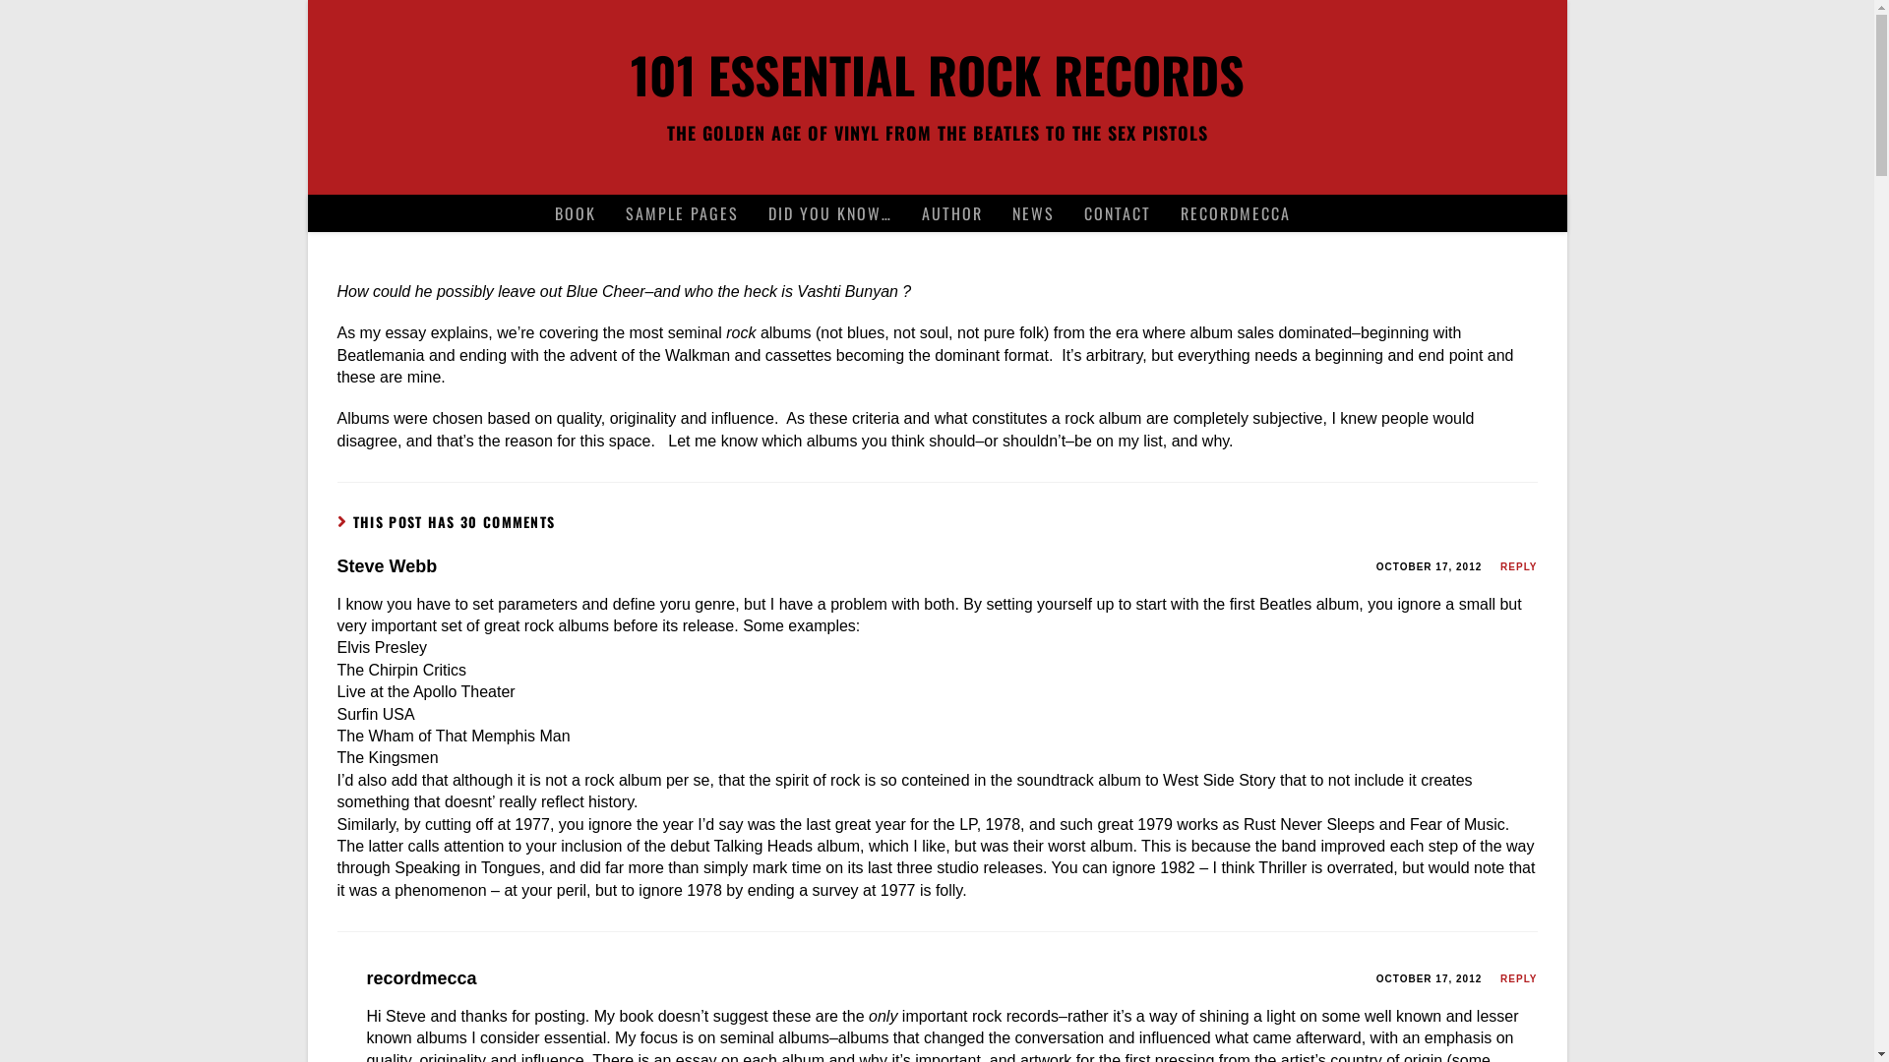  I want to click on AUTHOR, so click(952, 213).